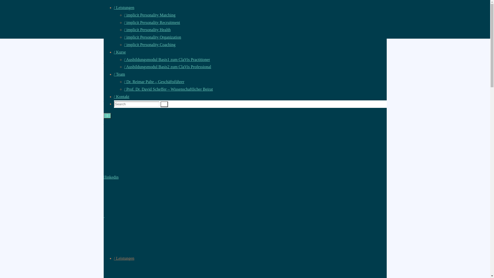 Image resolution: width=494 pixels, height=278 pixels. What do you see at coordinates (167, 67) in the screenshot?
I see `/ Ausbildungsmodul Basis2 zum ClaVis Professional` at bounding box center [167, 67].